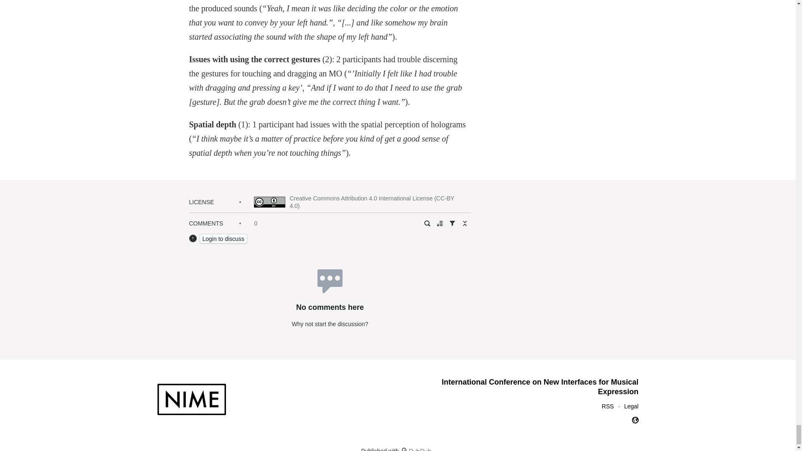  I want to click on Legal, so click(631, 406).